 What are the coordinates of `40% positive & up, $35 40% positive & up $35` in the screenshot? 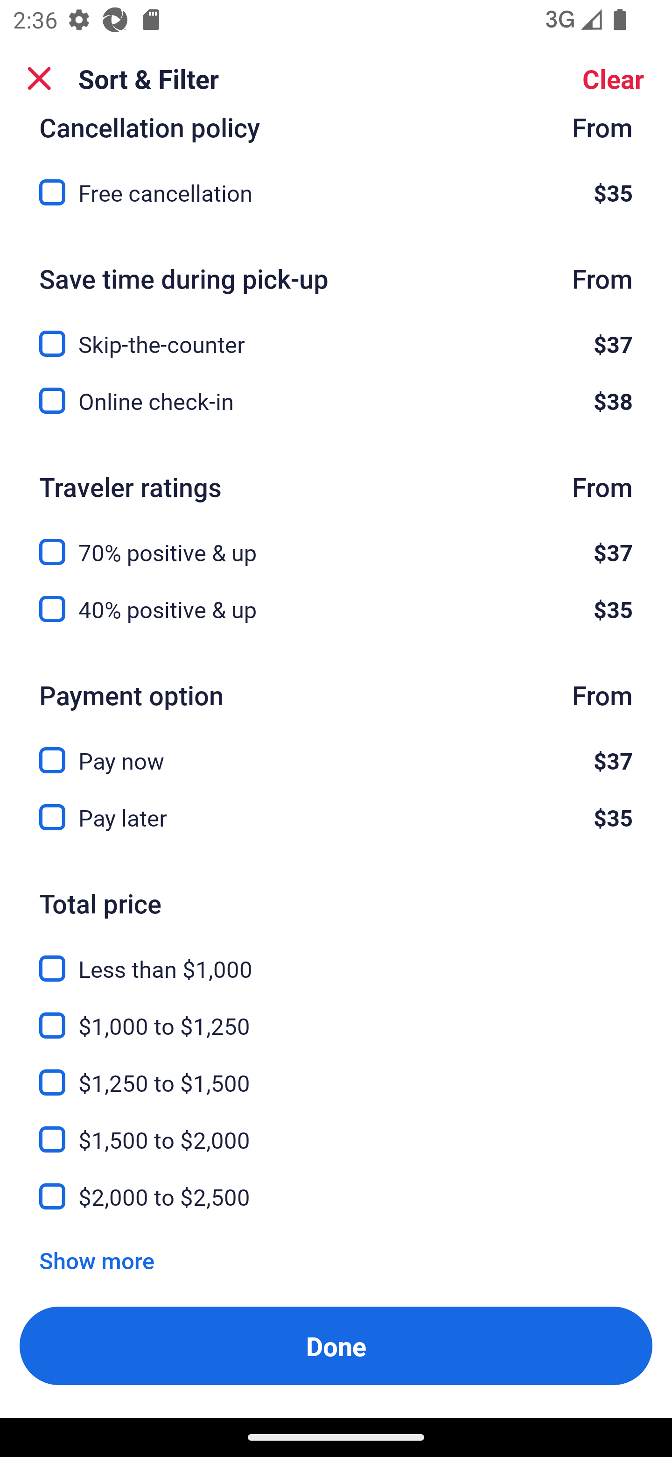 It's located at (336, 609).